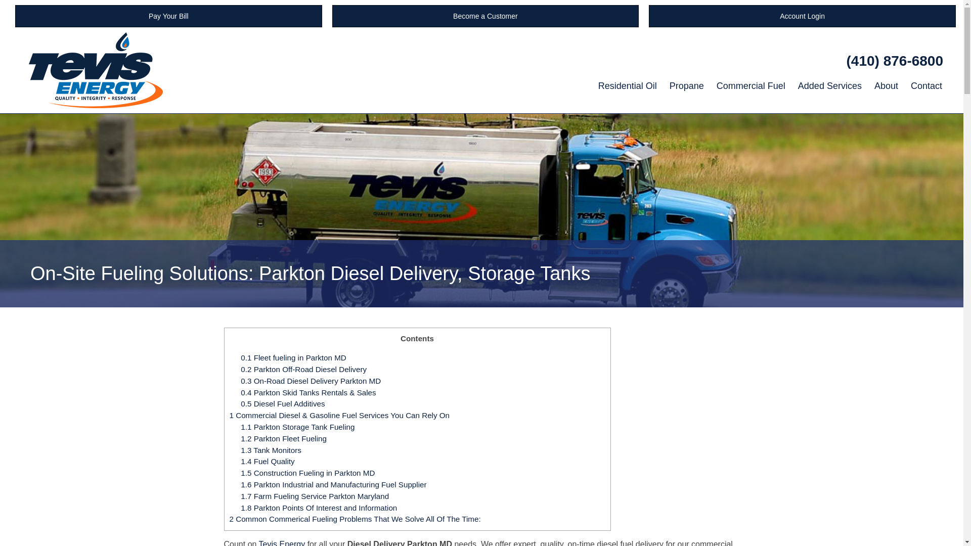 The width and height of the screenshot is (971, 546). I want to click on Residential Oil, so click(628, 86).